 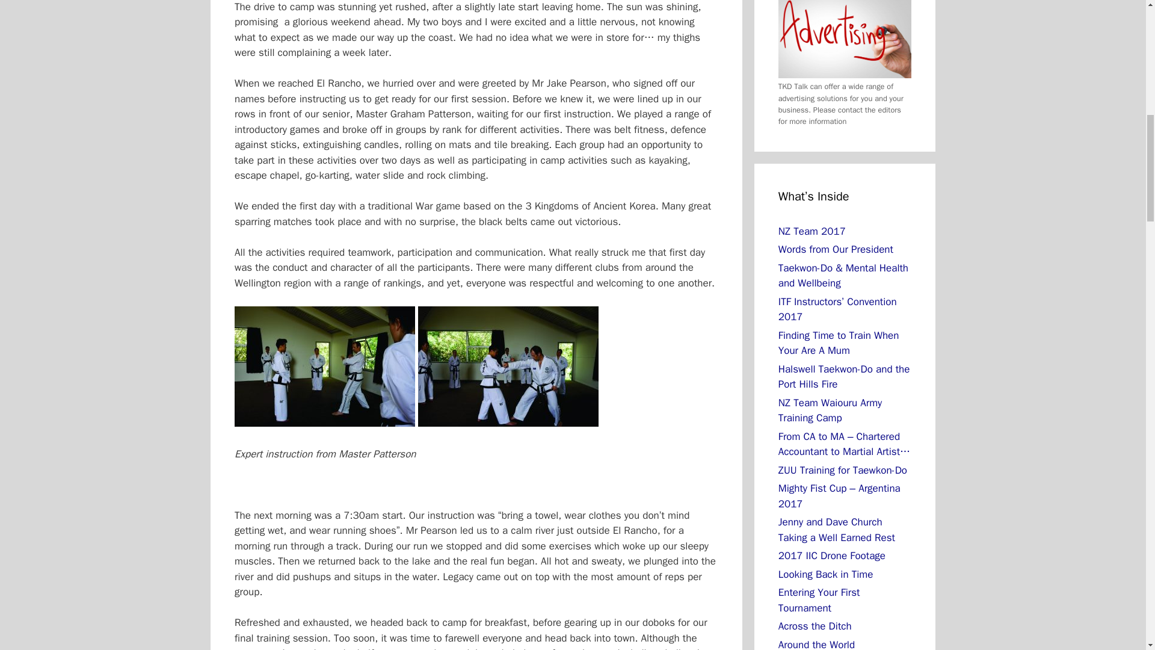 What do you see at coordinates (830, 410) in the screenshot?
I see `NZ Team Waiouru Army Training Camp` at bounding box center [830, 410].